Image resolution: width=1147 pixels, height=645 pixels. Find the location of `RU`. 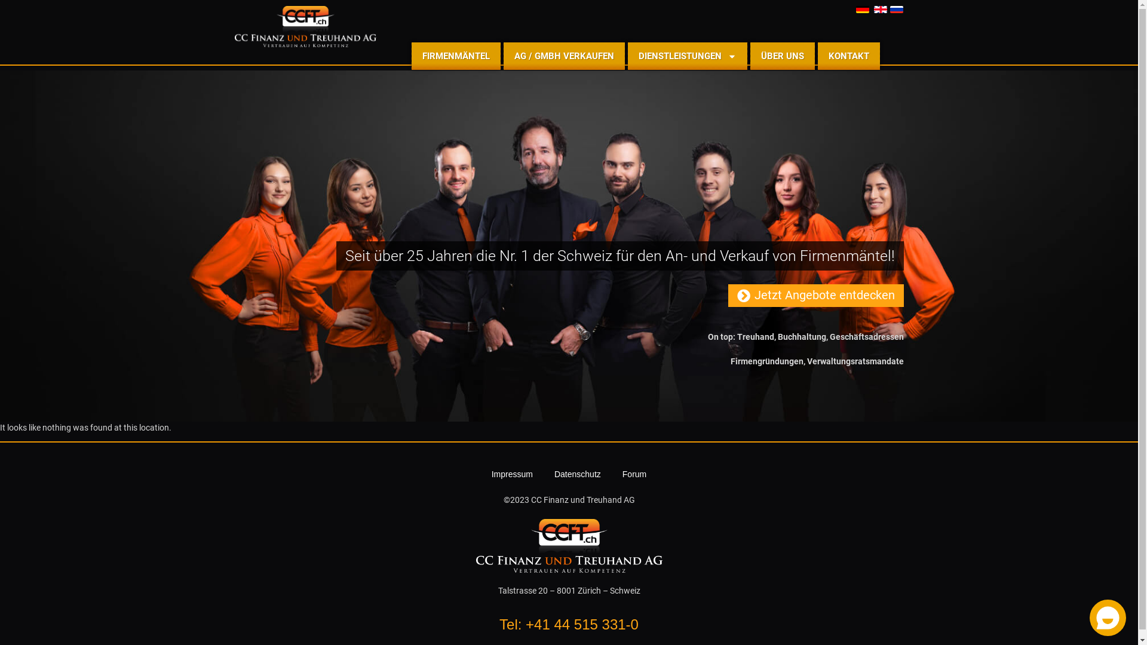

RU is located at coordinates (897, 10).